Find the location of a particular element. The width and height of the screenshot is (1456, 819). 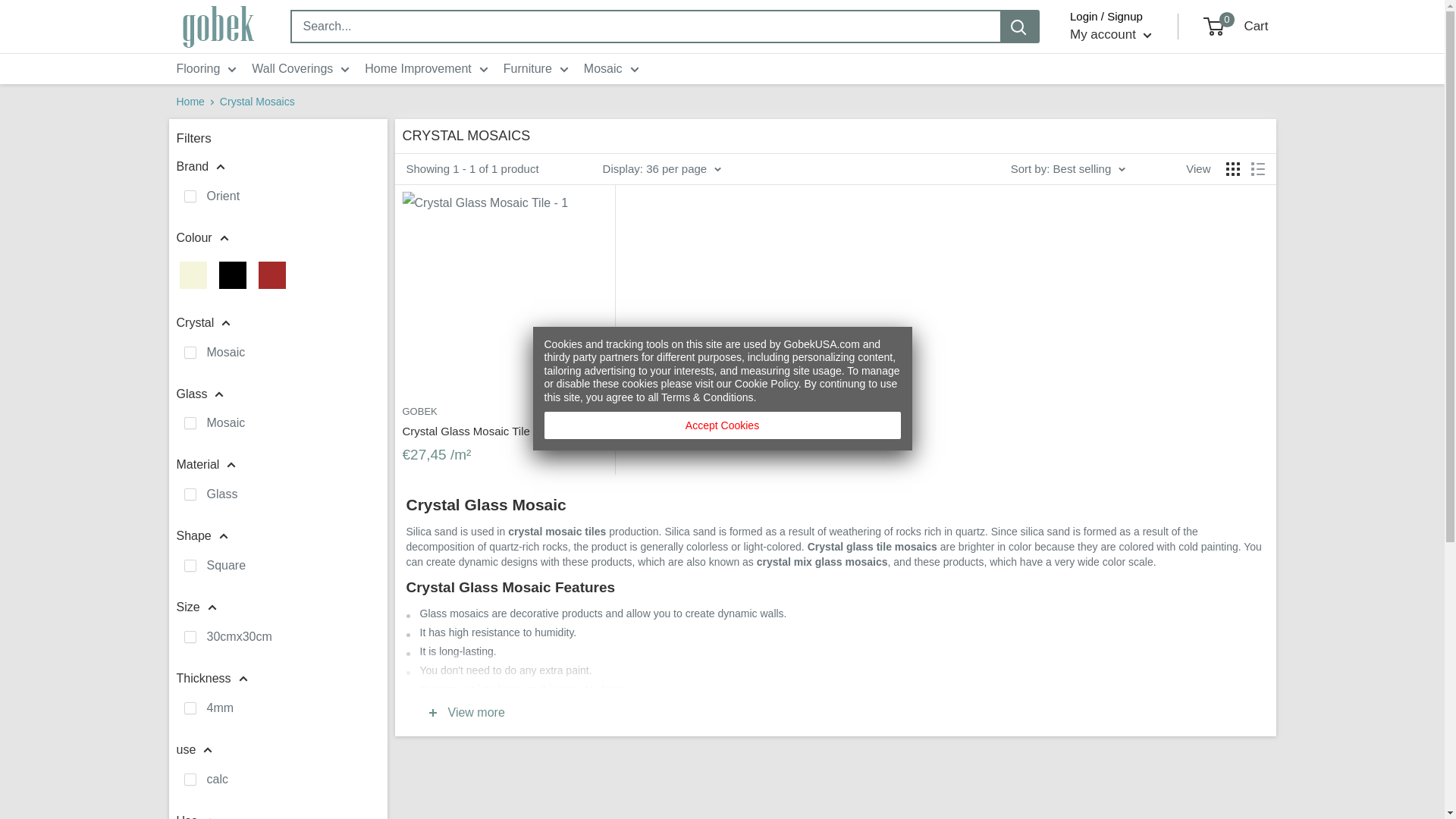

on is located at coordinates (189, 196).